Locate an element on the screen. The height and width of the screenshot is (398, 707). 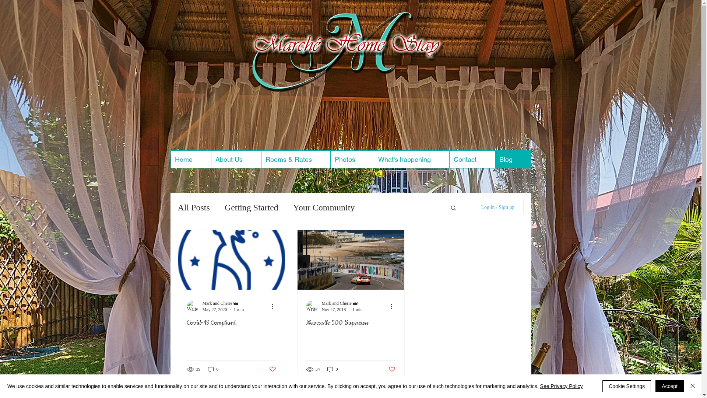
Cookie Settings is located at coordinates (627, 386).